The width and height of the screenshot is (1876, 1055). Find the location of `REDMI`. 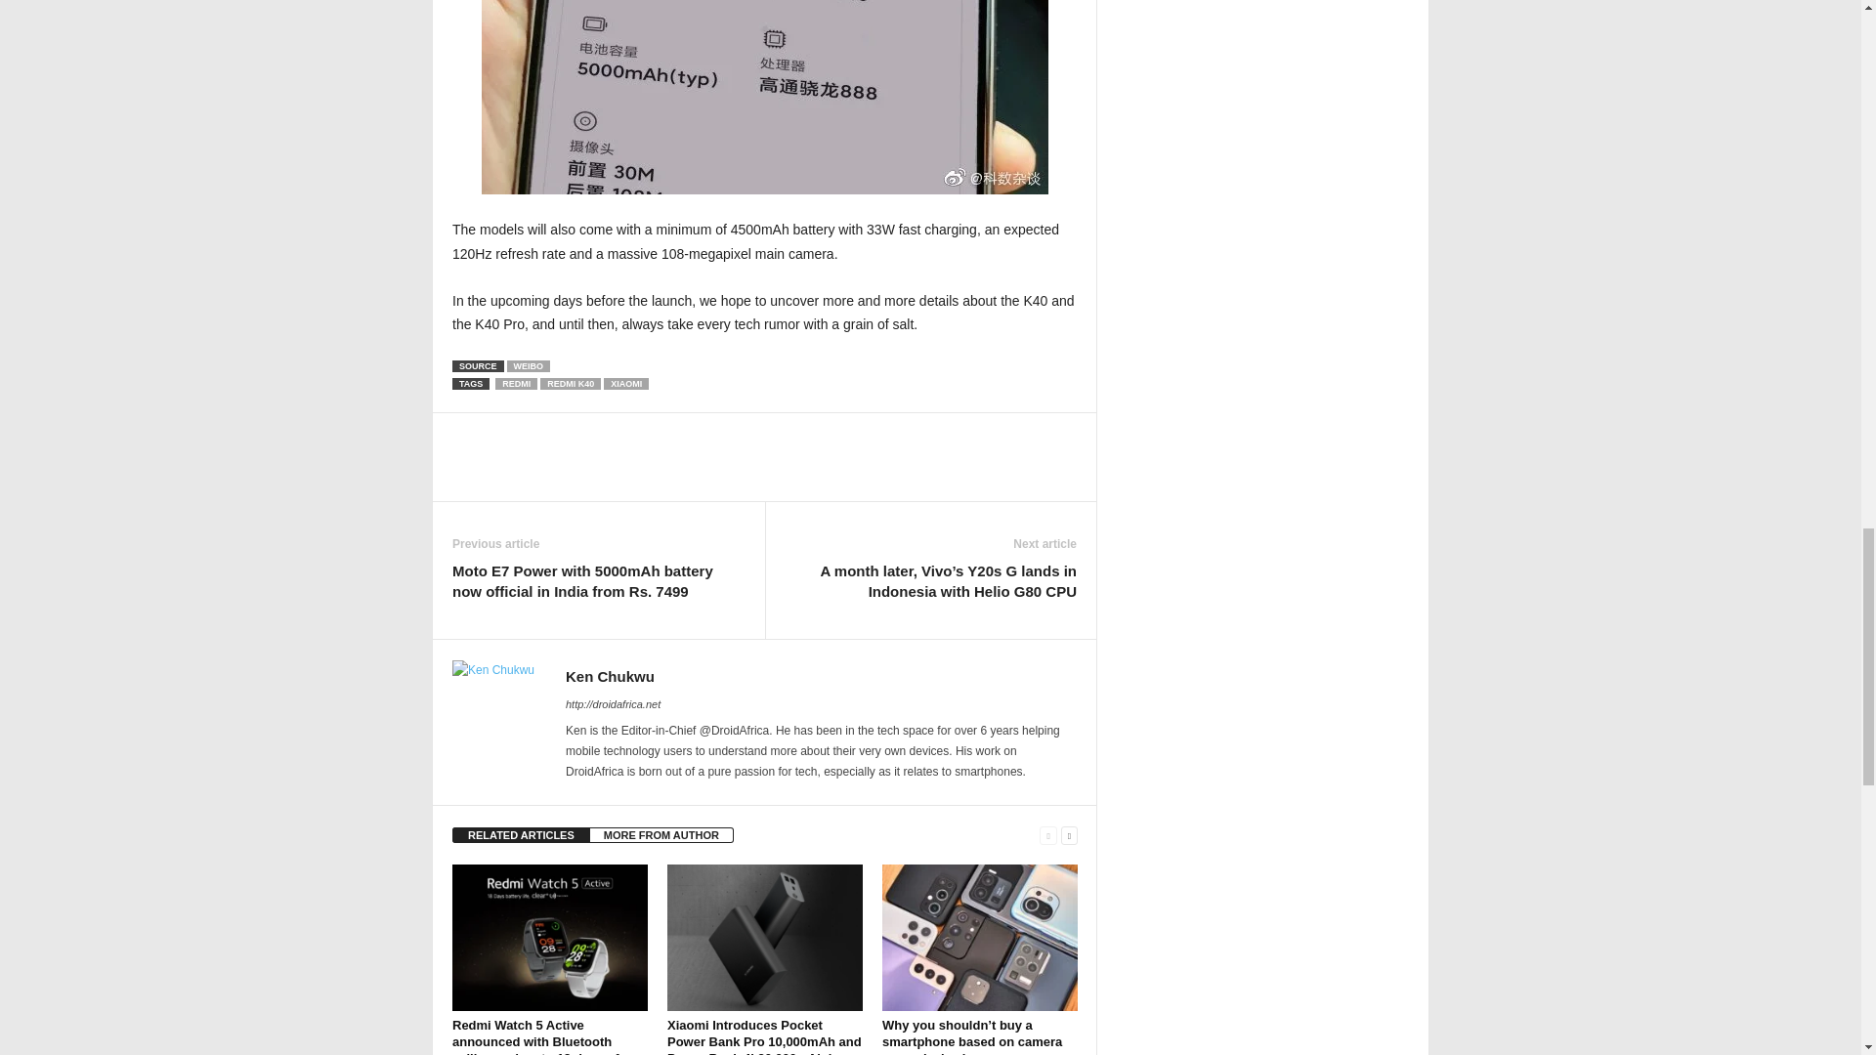

REDMI is located at coordinates (516, 383).